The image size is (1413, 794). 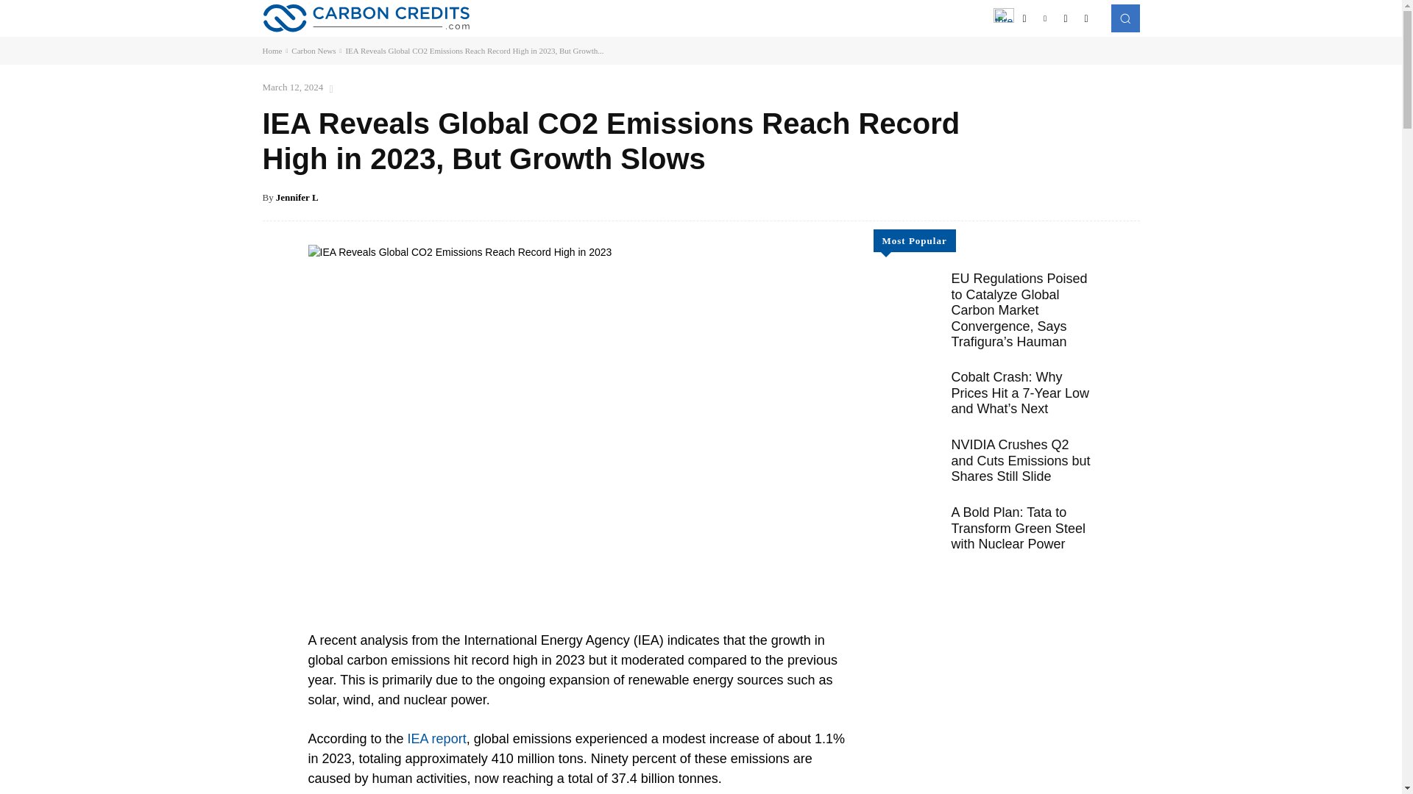 I want to click on threads, so click(x=1004, y=18).